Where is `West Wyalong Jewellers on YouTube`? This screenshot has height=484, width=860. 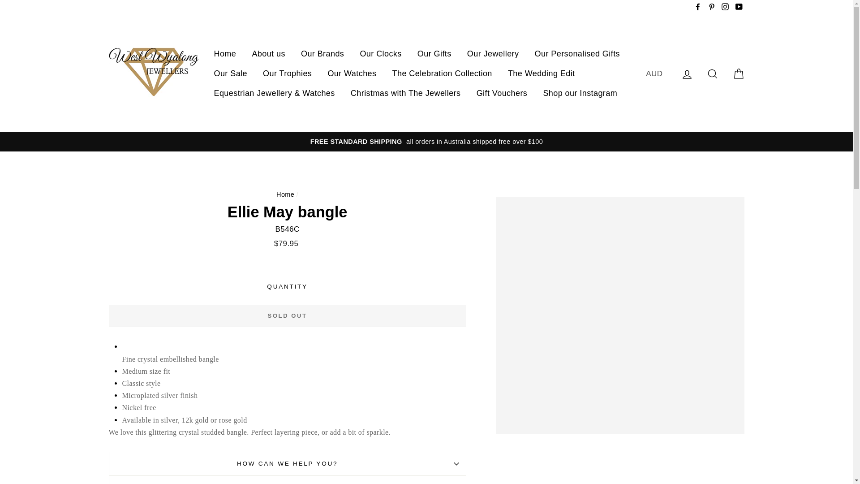
West Wyalong Jewellers on YouTube is located at coordinates (738, 7).